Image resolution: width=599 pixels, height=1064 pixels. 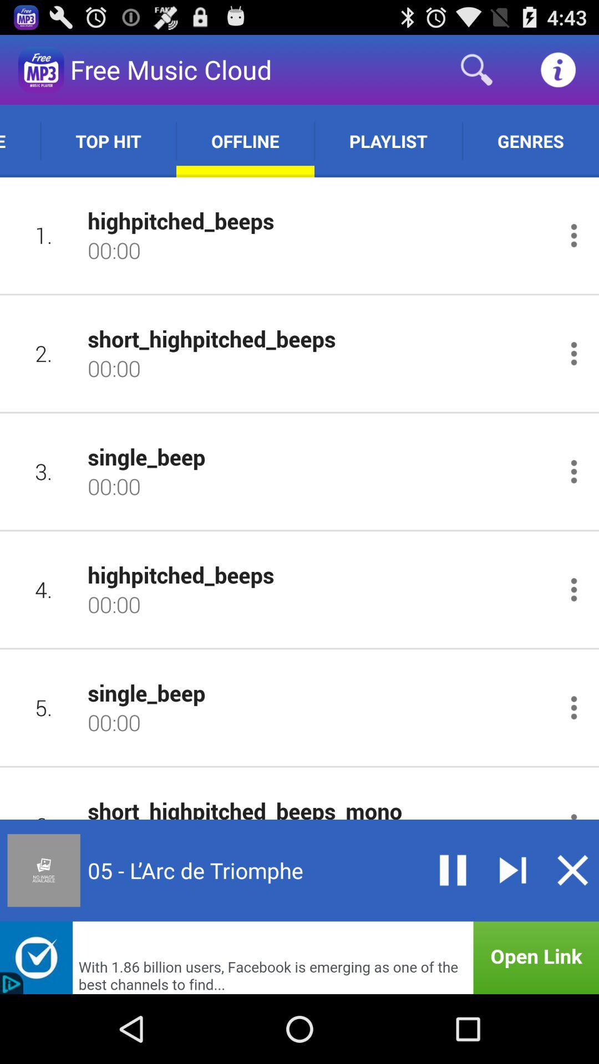 I want to click on view options, so click(x=573, y=590).